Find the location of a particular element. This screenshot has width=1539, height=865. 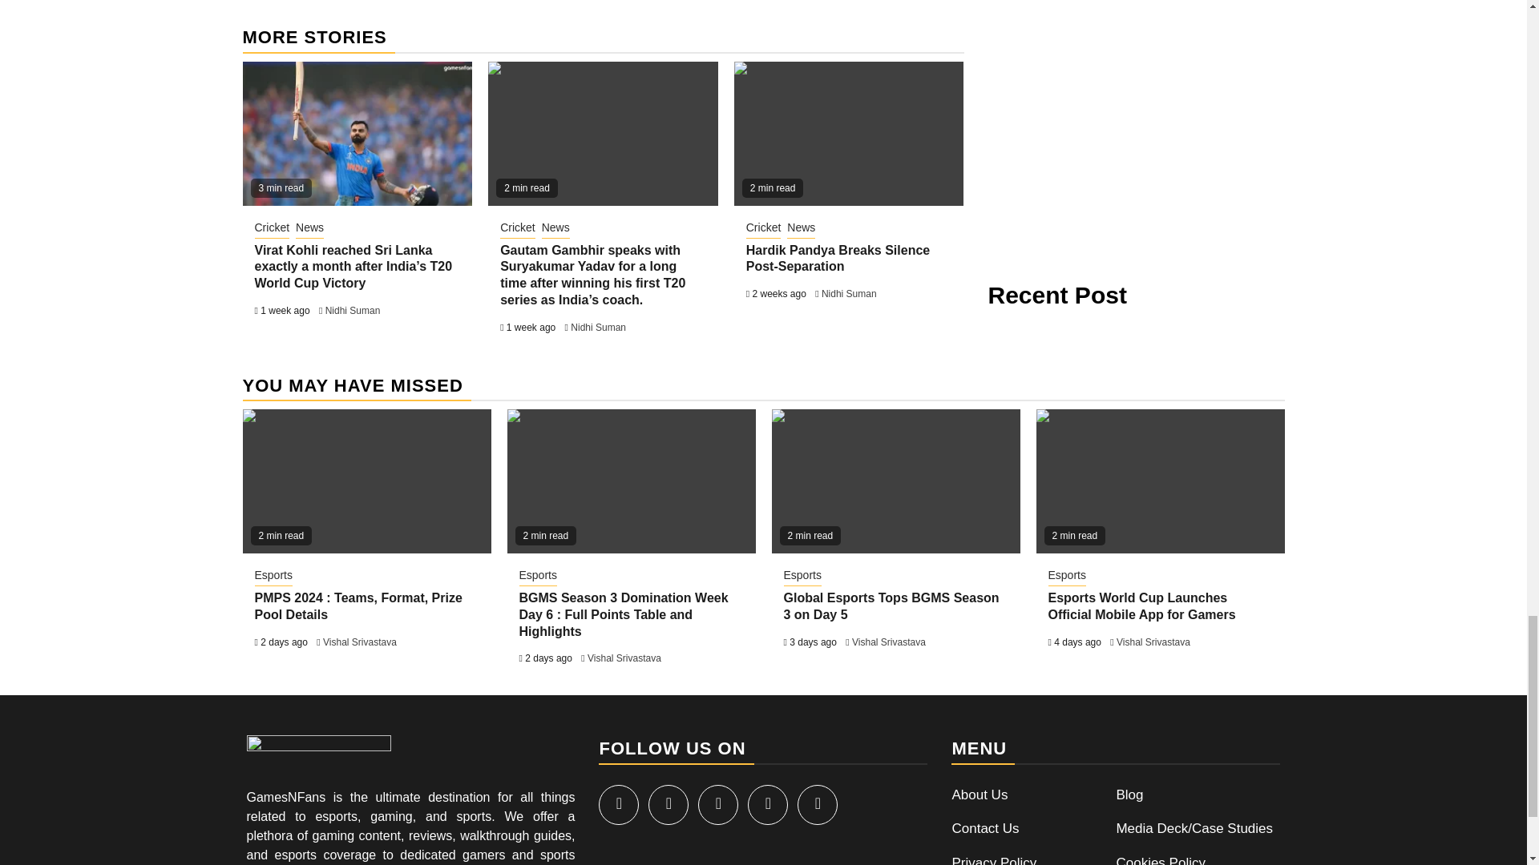

News is located at coordinates (309, 229).